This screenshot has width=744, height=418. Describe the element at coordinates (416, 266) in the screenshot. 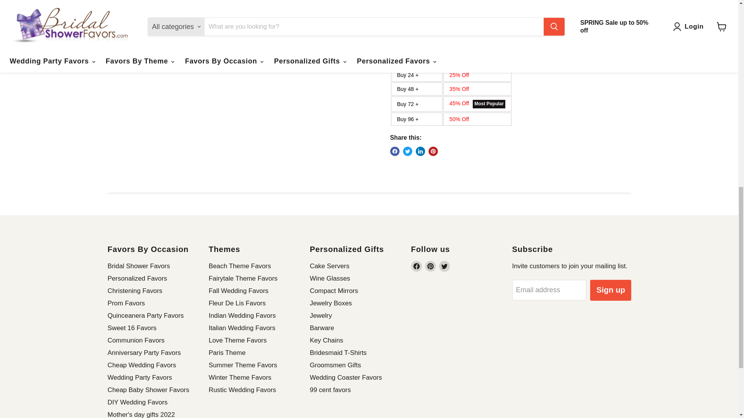

I see `Facebook` at that location.